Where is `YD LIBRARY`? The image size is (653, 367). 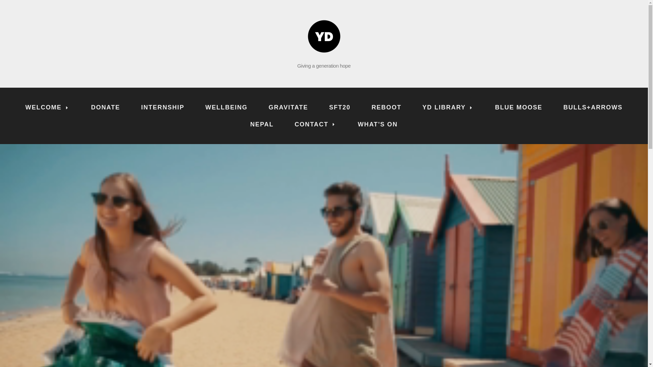
YD LIBRARY is located at coordinates (448, 107).